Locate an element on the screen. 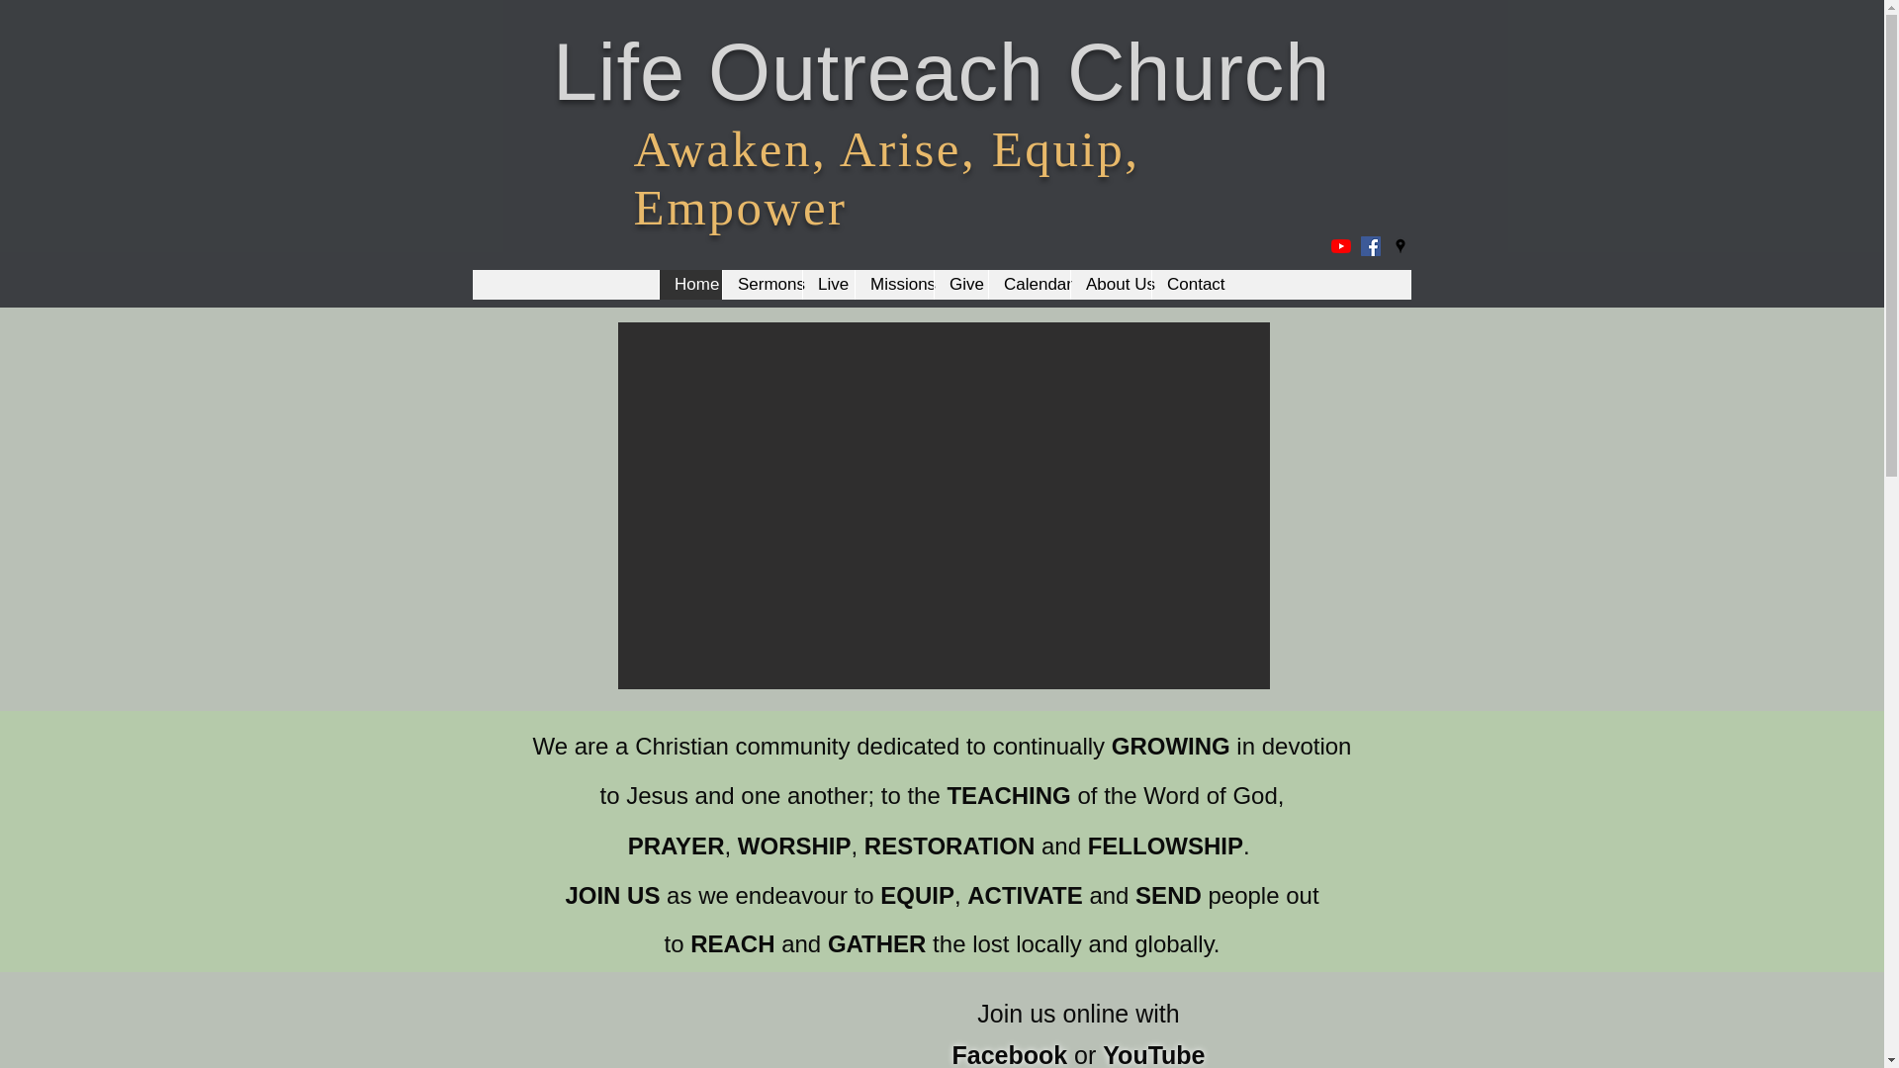 This screenshot has height=1068, width=1899. YouTube is located at coordinates (1153, 1054).